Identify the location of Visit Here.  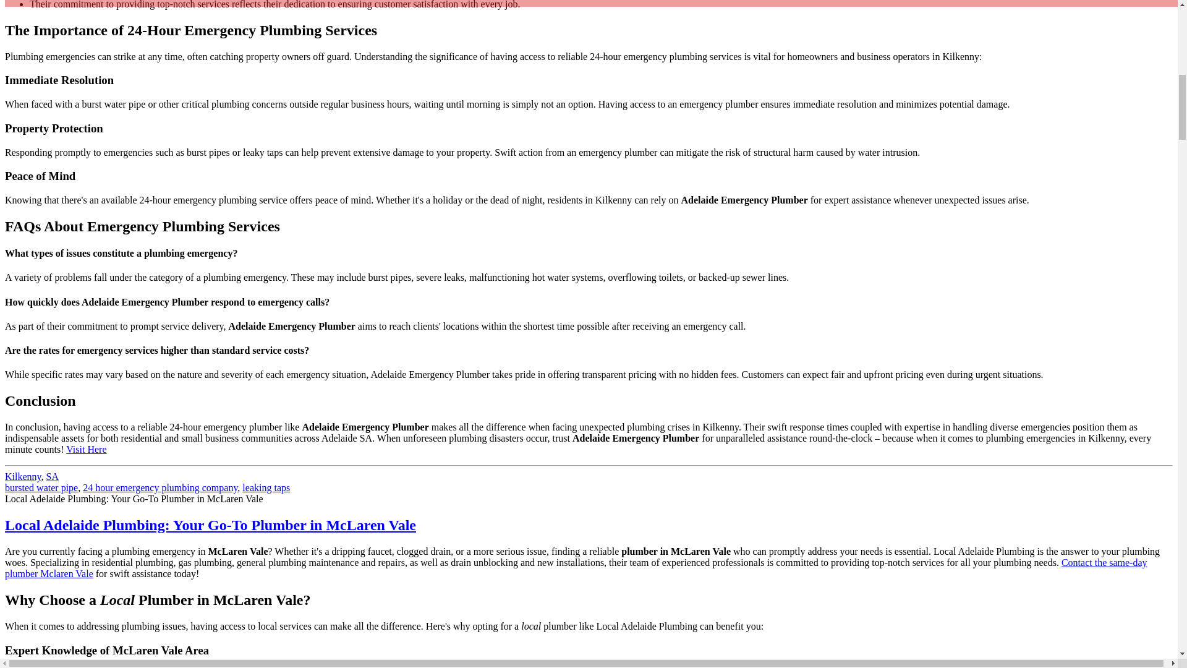
(87, 449).